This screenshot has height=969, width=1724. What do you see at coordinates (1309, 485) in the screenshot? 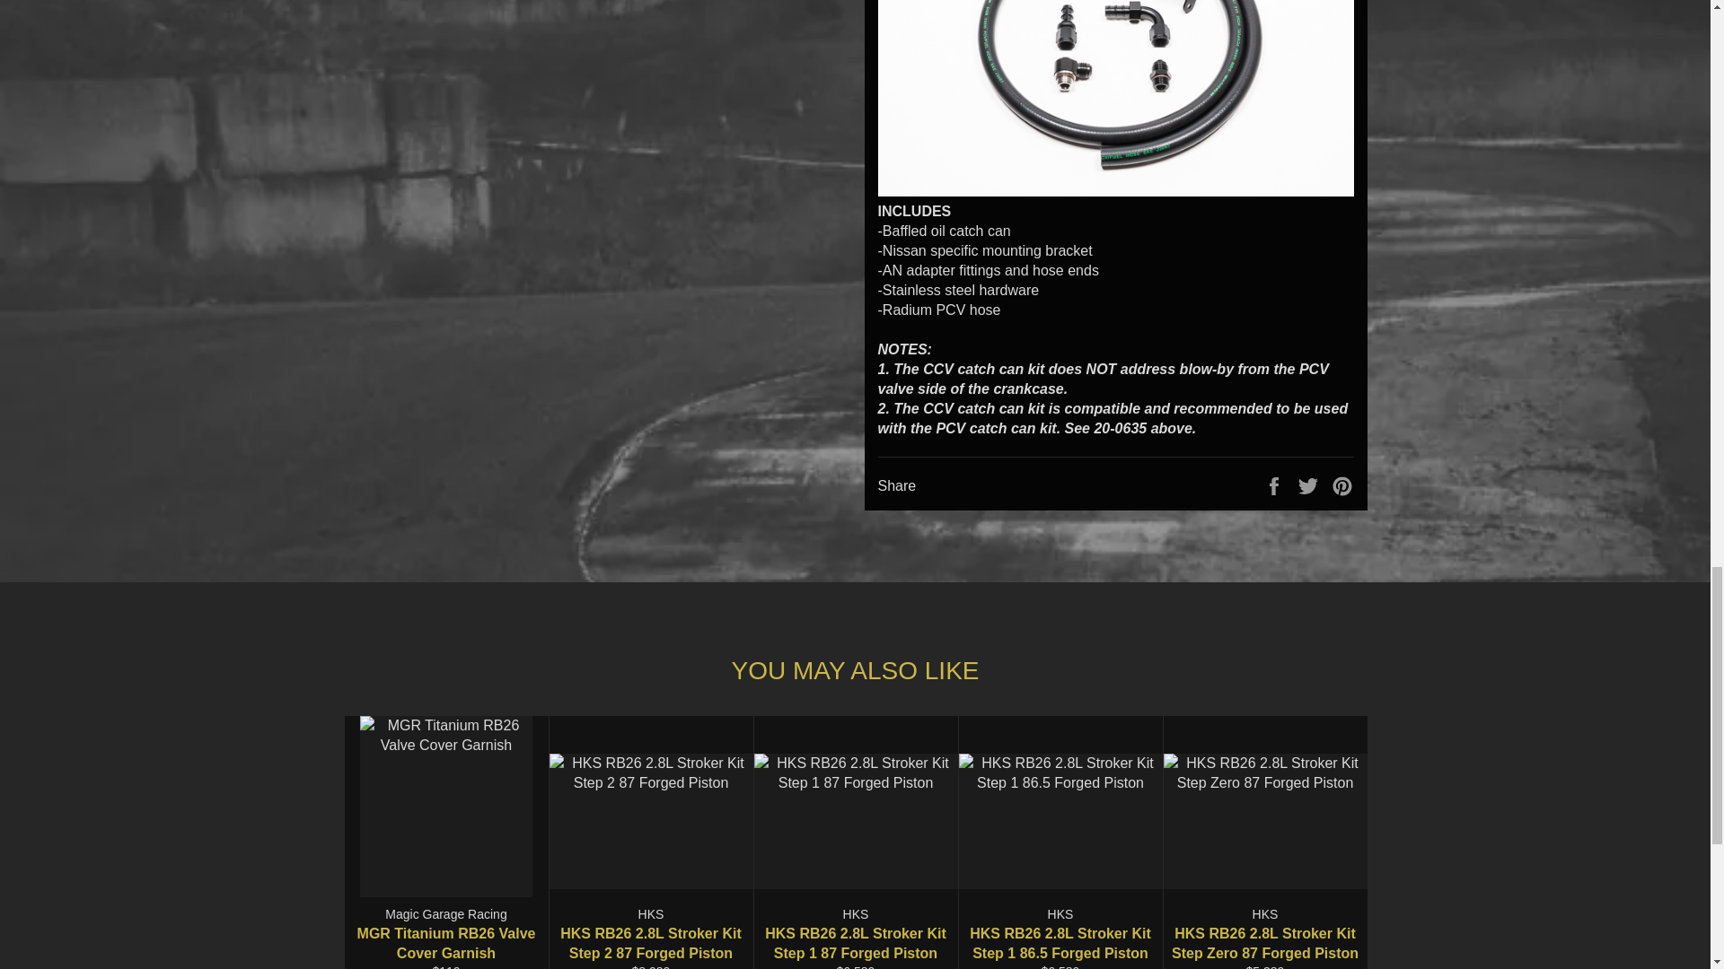
I see `Tweet on Twitter` at bounding box center [1309, 485].